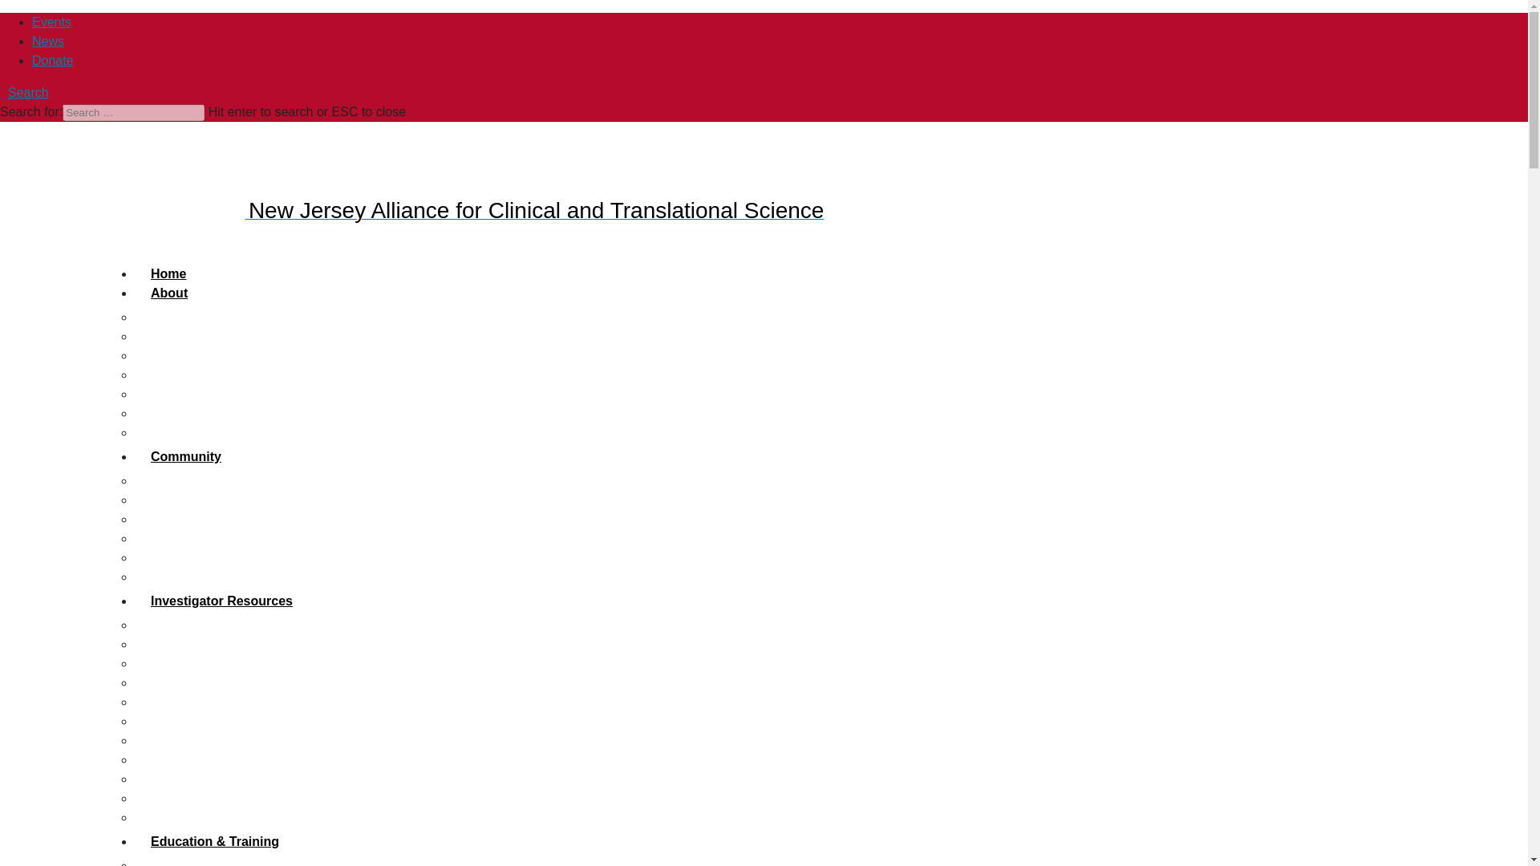 The height and width of the screenshot is (866, 1540). What do you see at coordinates (184, 412) in the screenshot?
I see `CTSA Resources` at bounding box center [184, 412].